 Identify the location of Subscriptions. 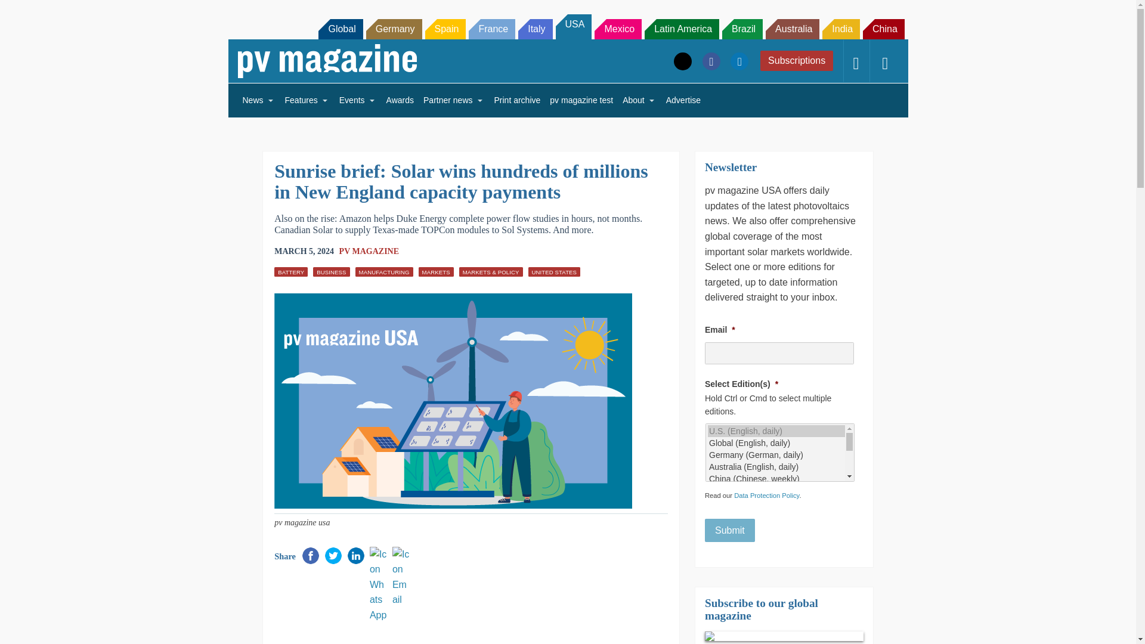
(797, 61).